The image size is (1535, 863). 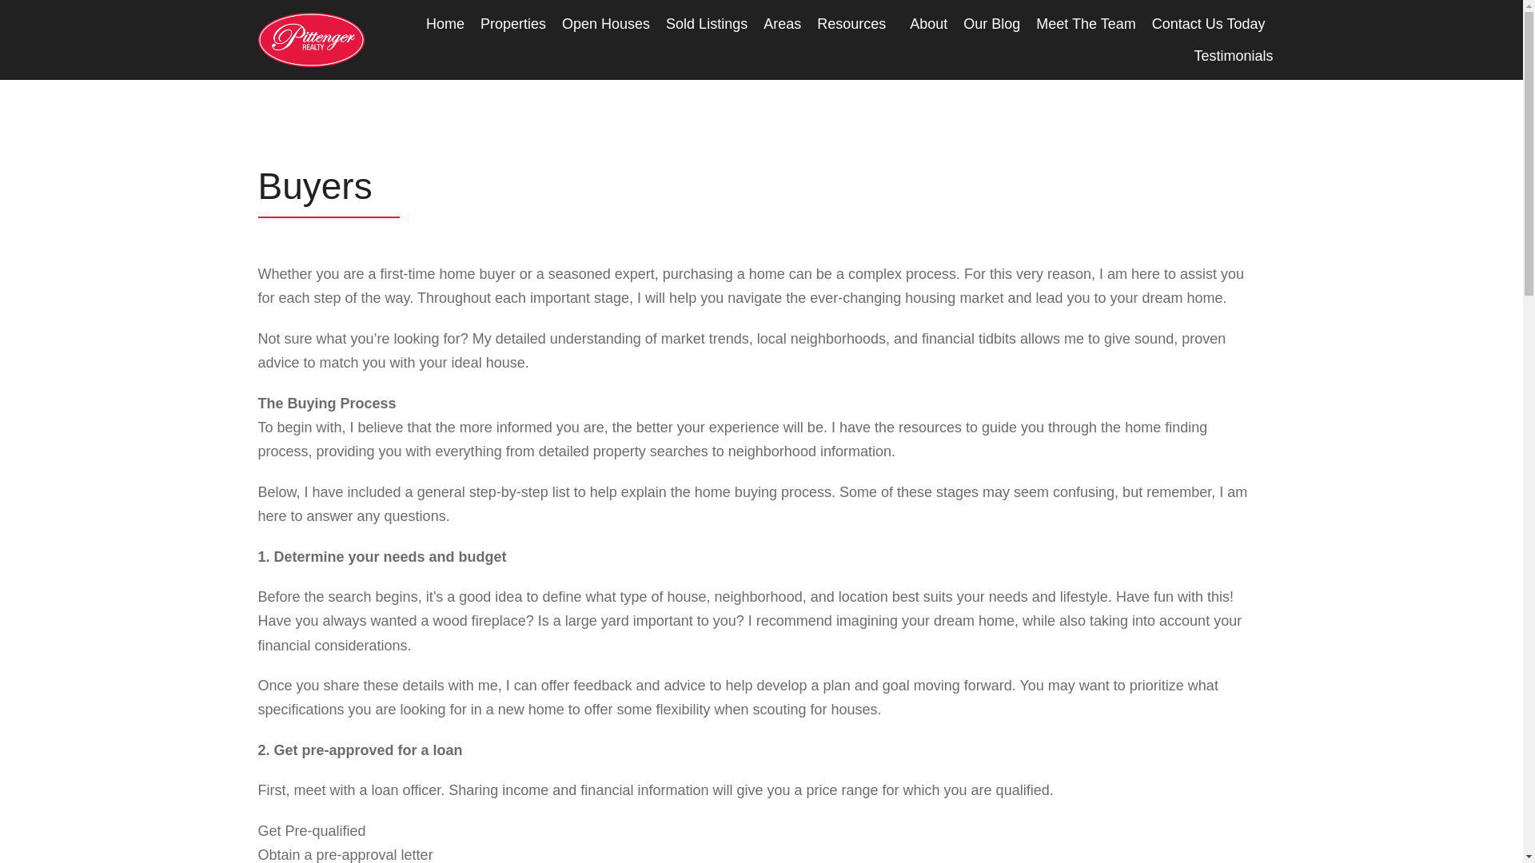 What do you see at coordinates (707, 23) in the screenshot?
I see `Sold Listings` at bounding box center [707, 23].